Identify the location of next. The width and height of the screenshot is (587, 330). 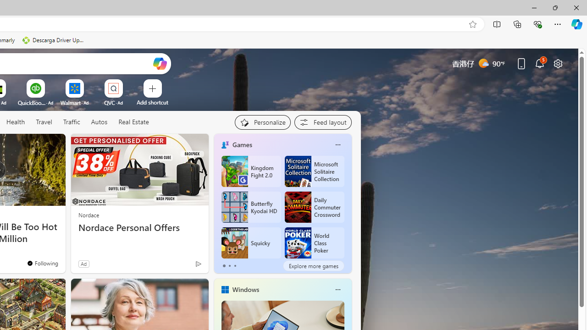
(347, 203).